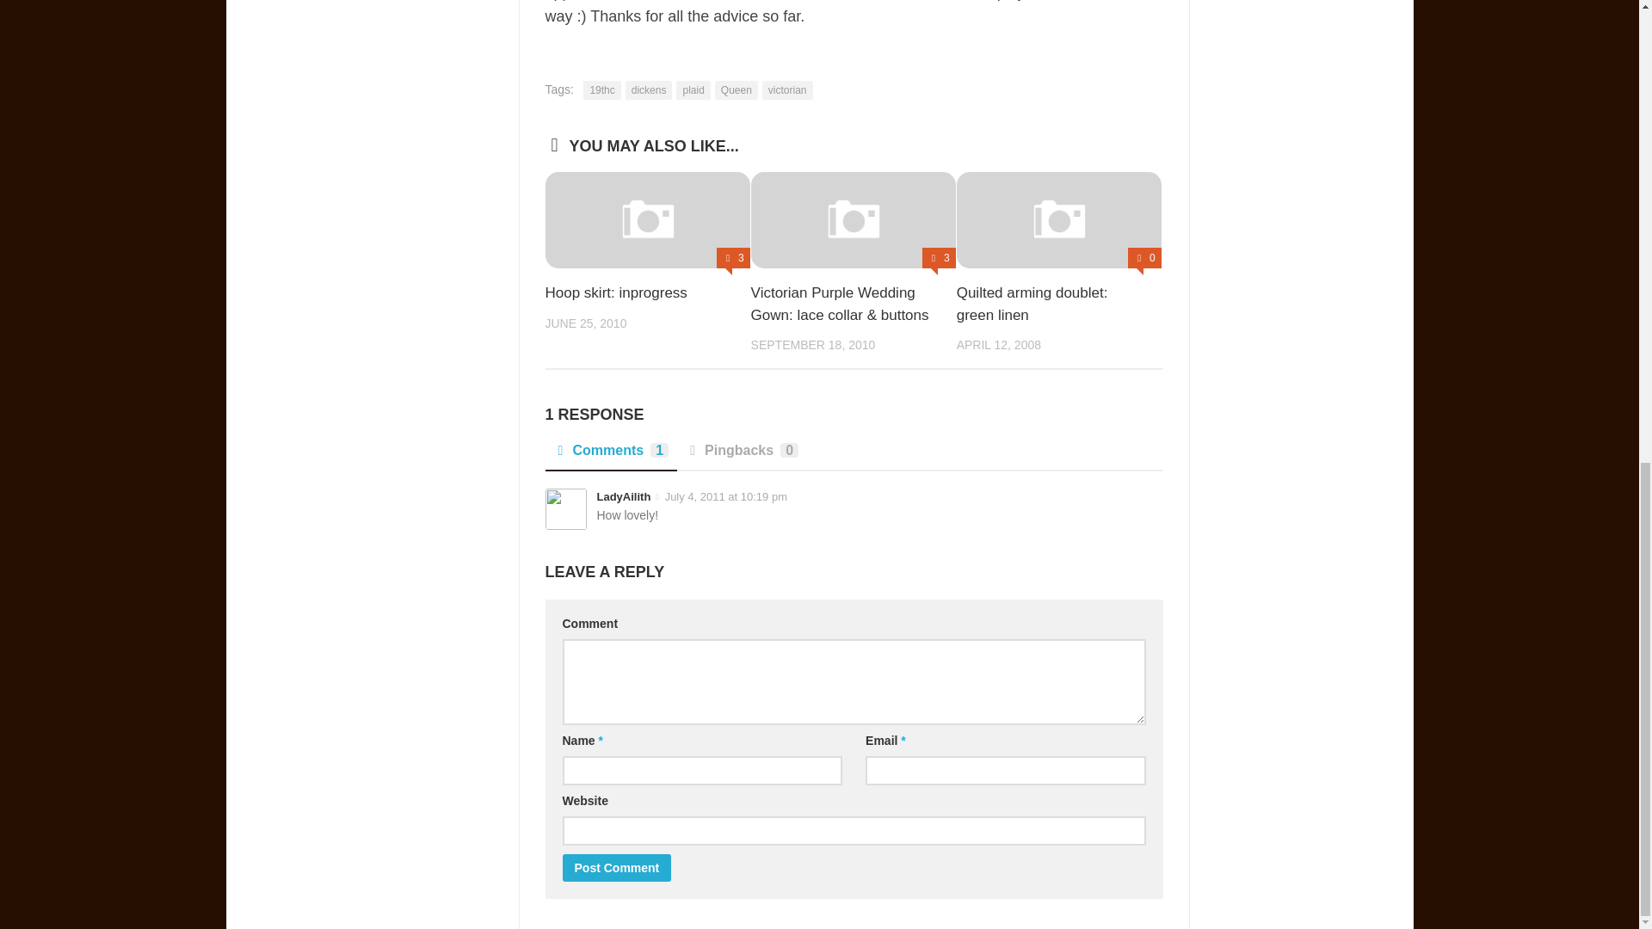  Describe the element at coordinates (733, 258) in the screenshot. I see `3` at that location.